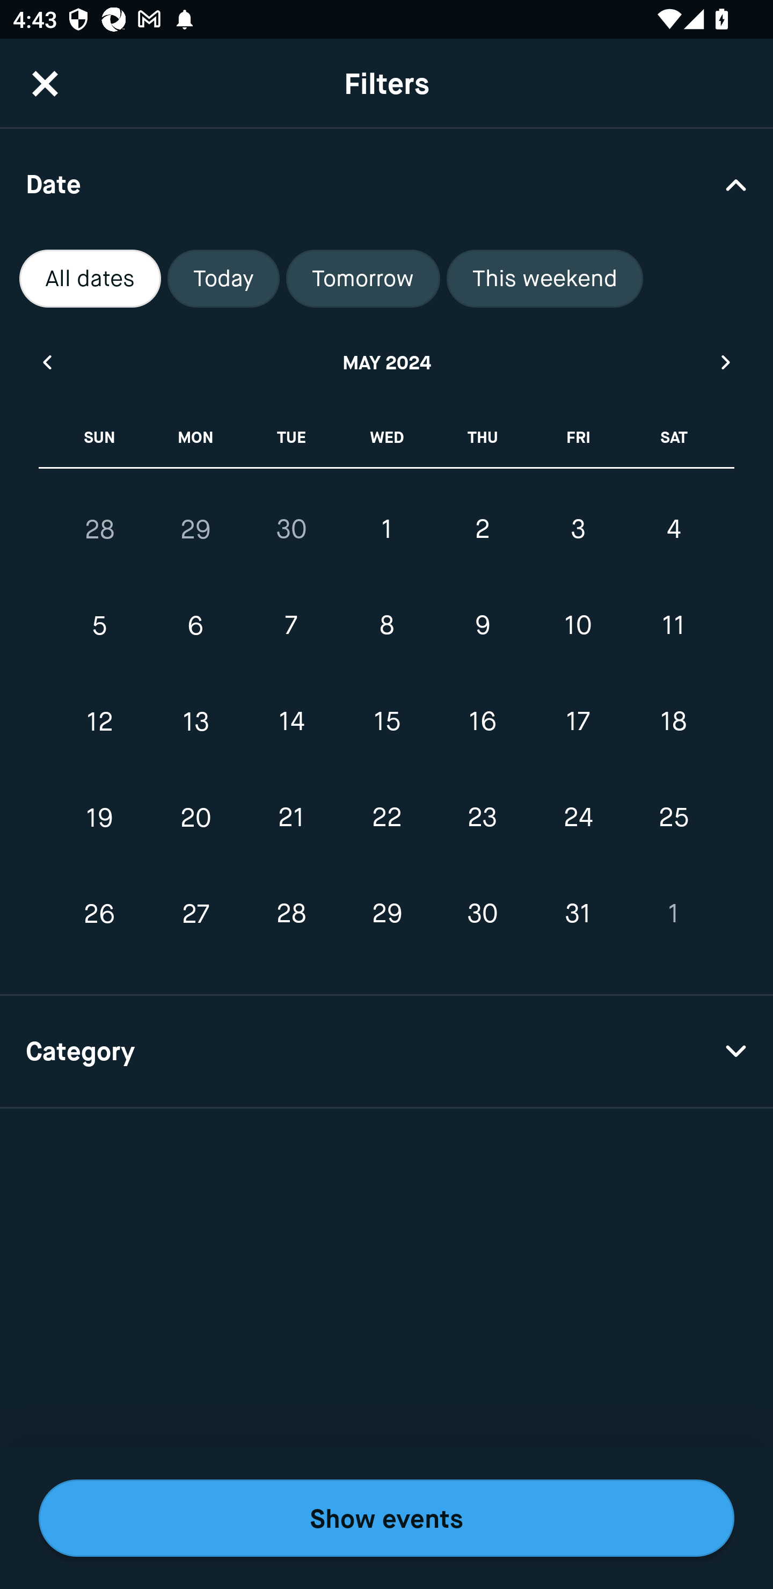 Image resolution: width=773 pixels, height=1589 pixels. Describe the element at coordinates (386, 914) in the screenshot. I see `29` at that location.